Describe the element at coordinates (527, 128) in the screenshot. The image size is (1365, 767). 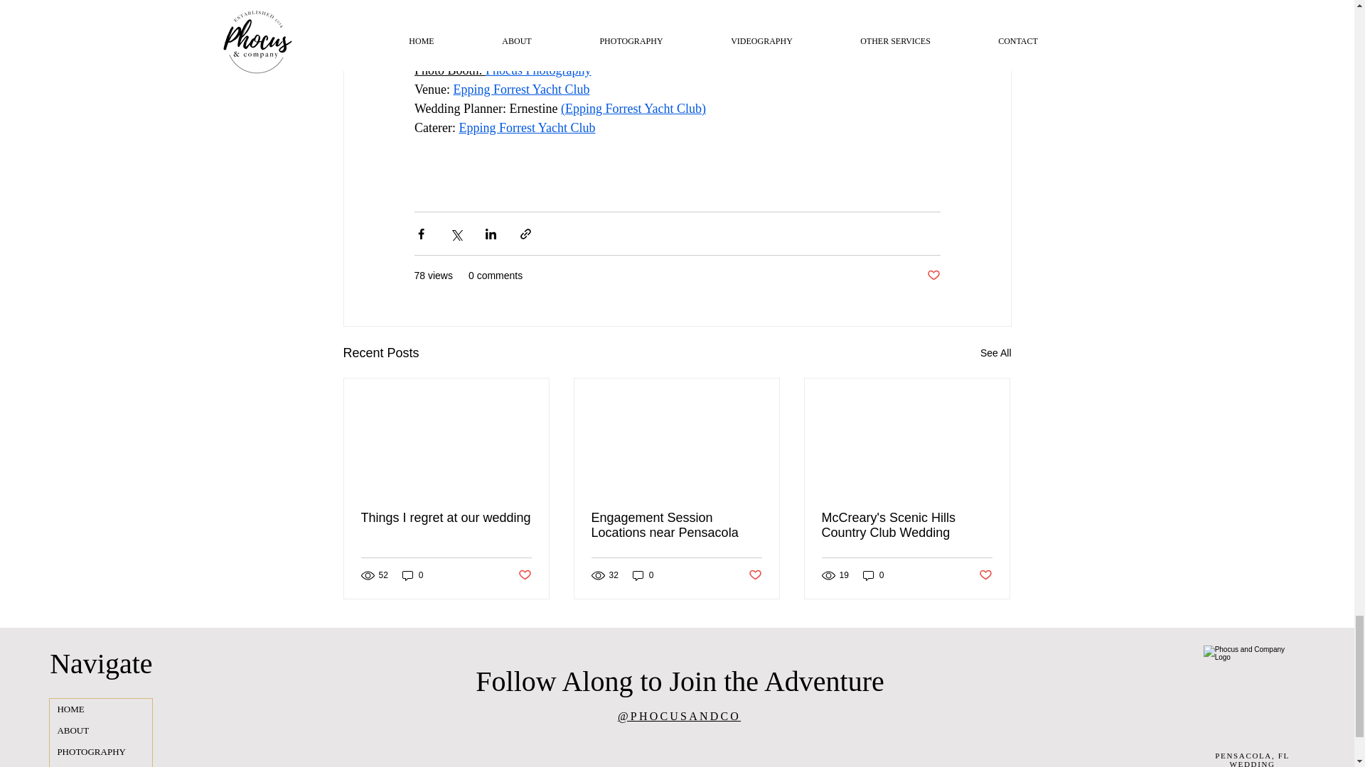
I see `Epping Forrest Yacht Club` at that location.